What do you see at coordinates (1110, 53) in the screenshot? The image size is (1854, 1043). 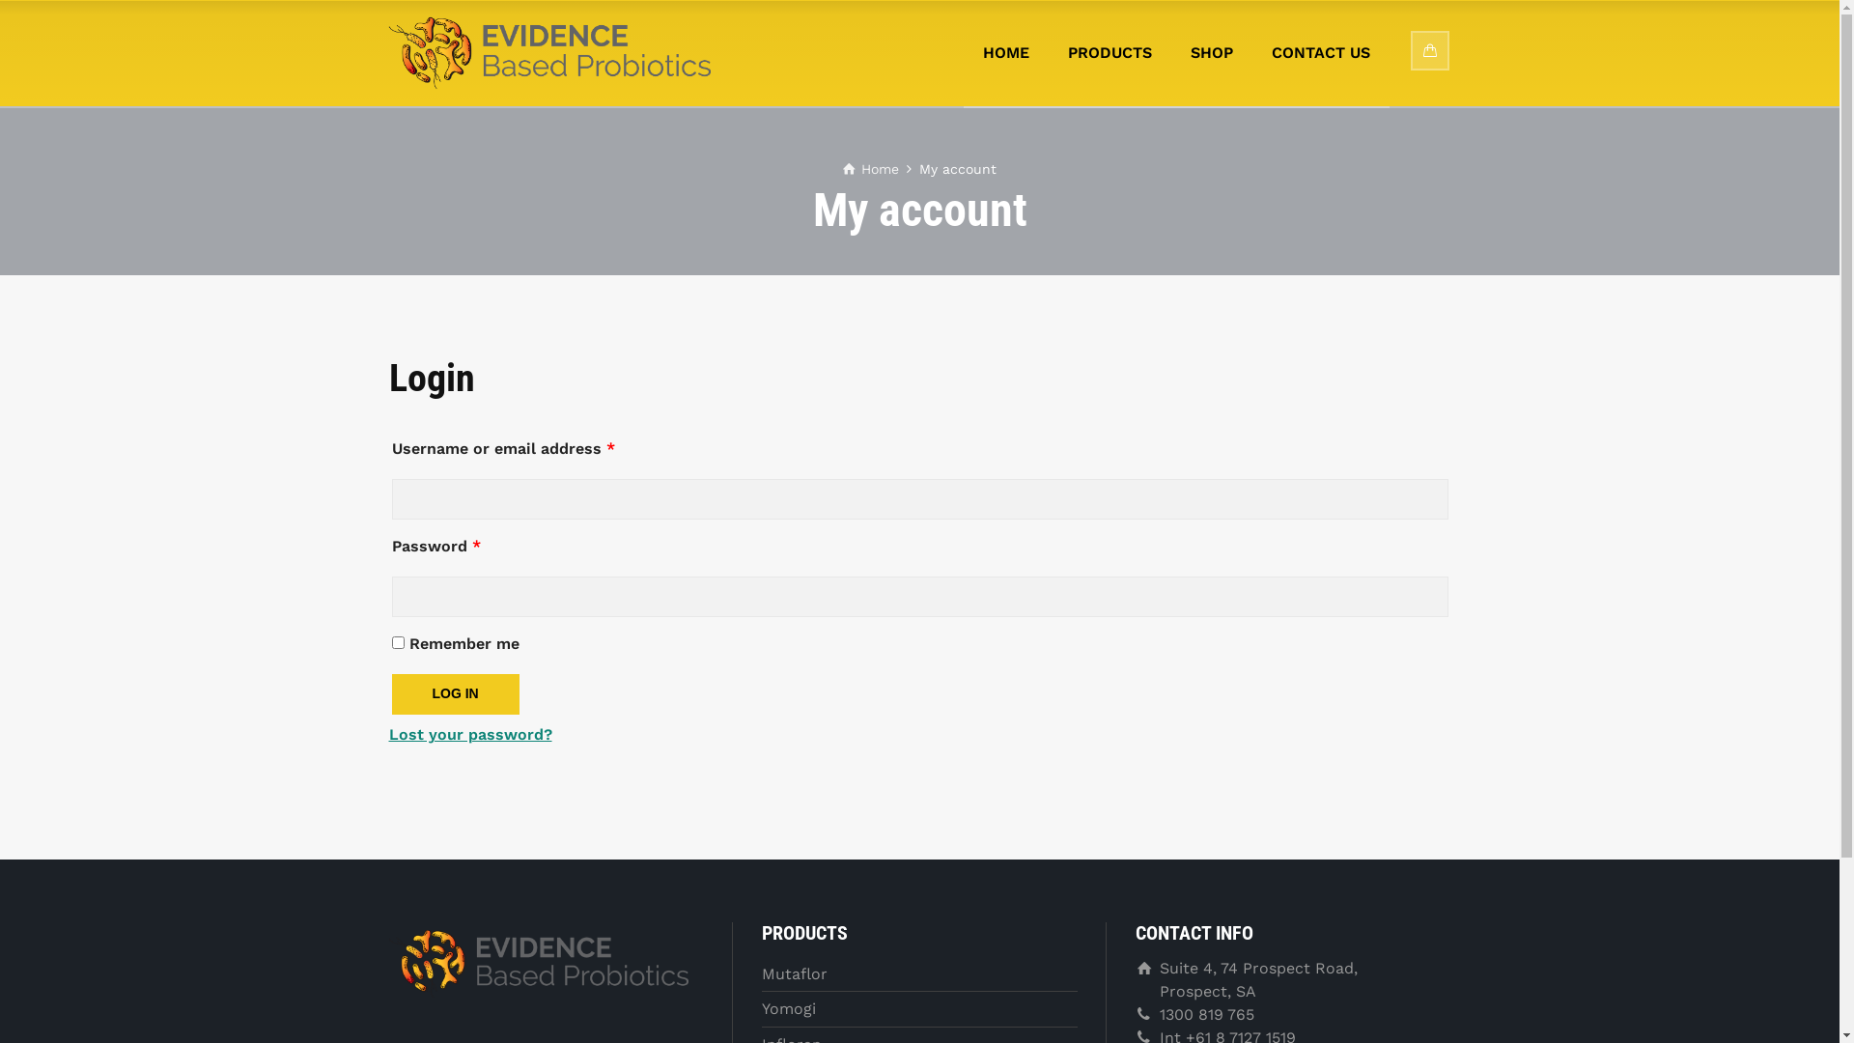 I see `PRODUCTS` at bounding box center [1110, 53].